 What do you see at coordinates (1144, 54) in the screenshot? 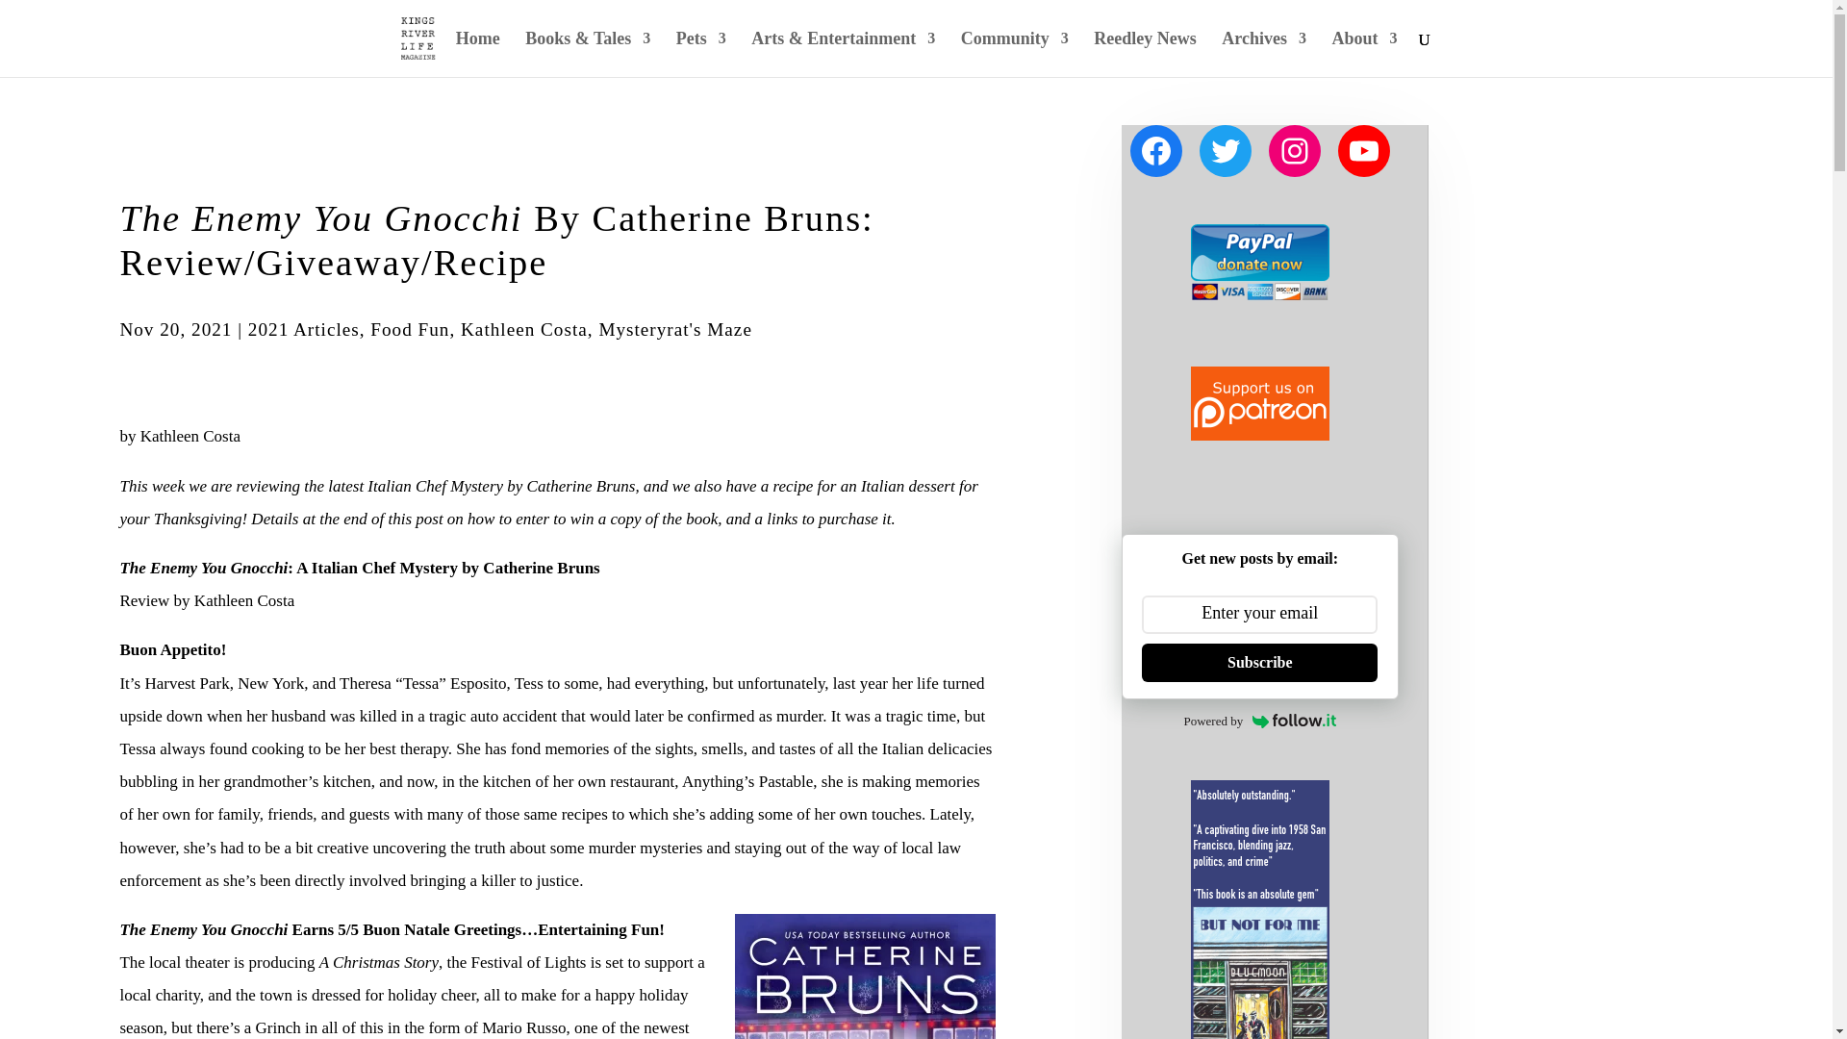
I see `Reedley News` at bounding box center [1144, 54].